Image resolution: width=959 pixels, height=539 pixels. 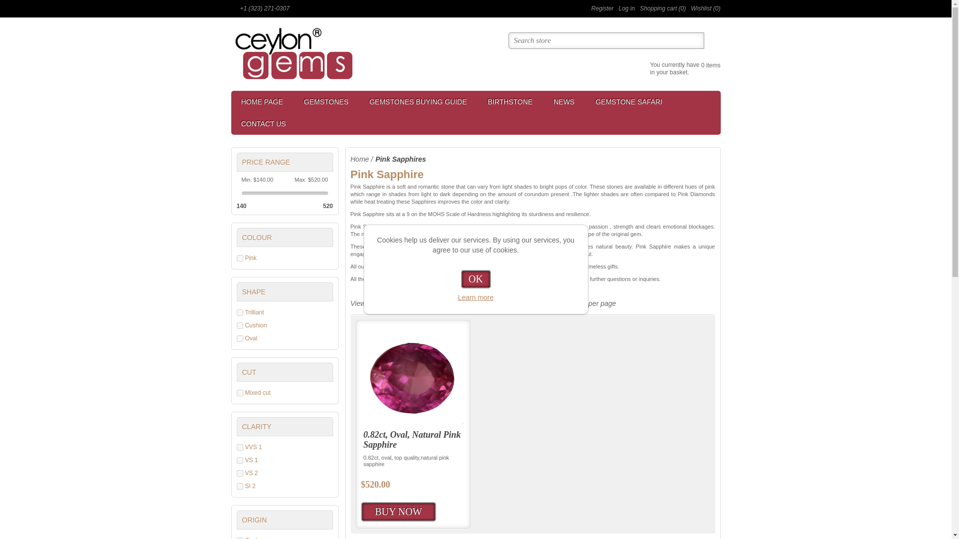 I want to click on on, so click(x=240, y=338).